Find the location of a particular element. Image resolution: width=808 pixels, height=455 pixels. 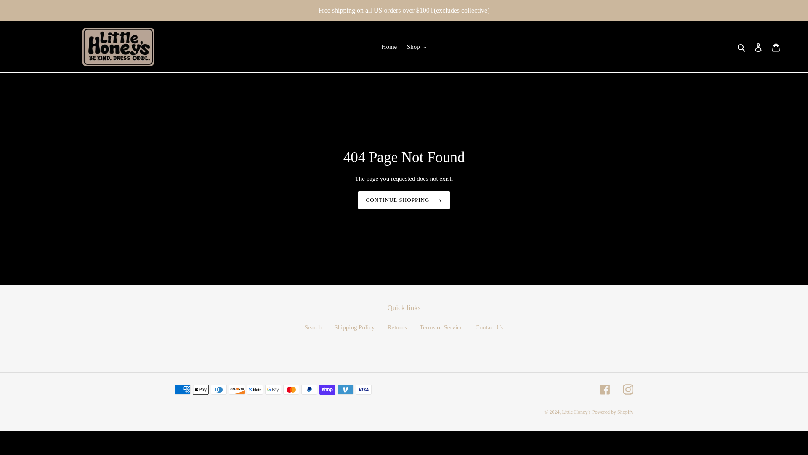

Search is located at coordinates (313, 327).